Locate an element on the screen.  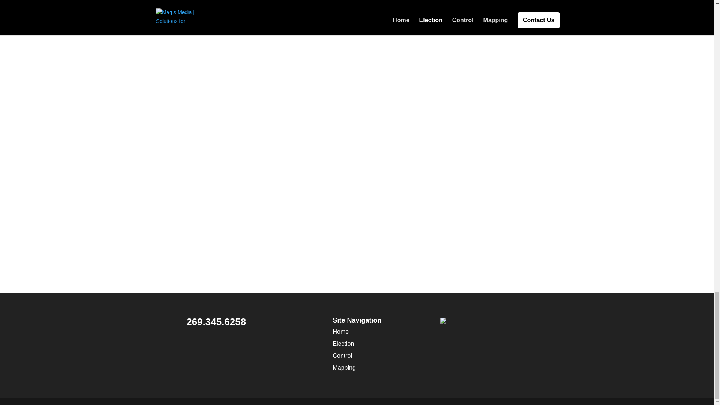
Mapping is located at coordinates (344, 367).